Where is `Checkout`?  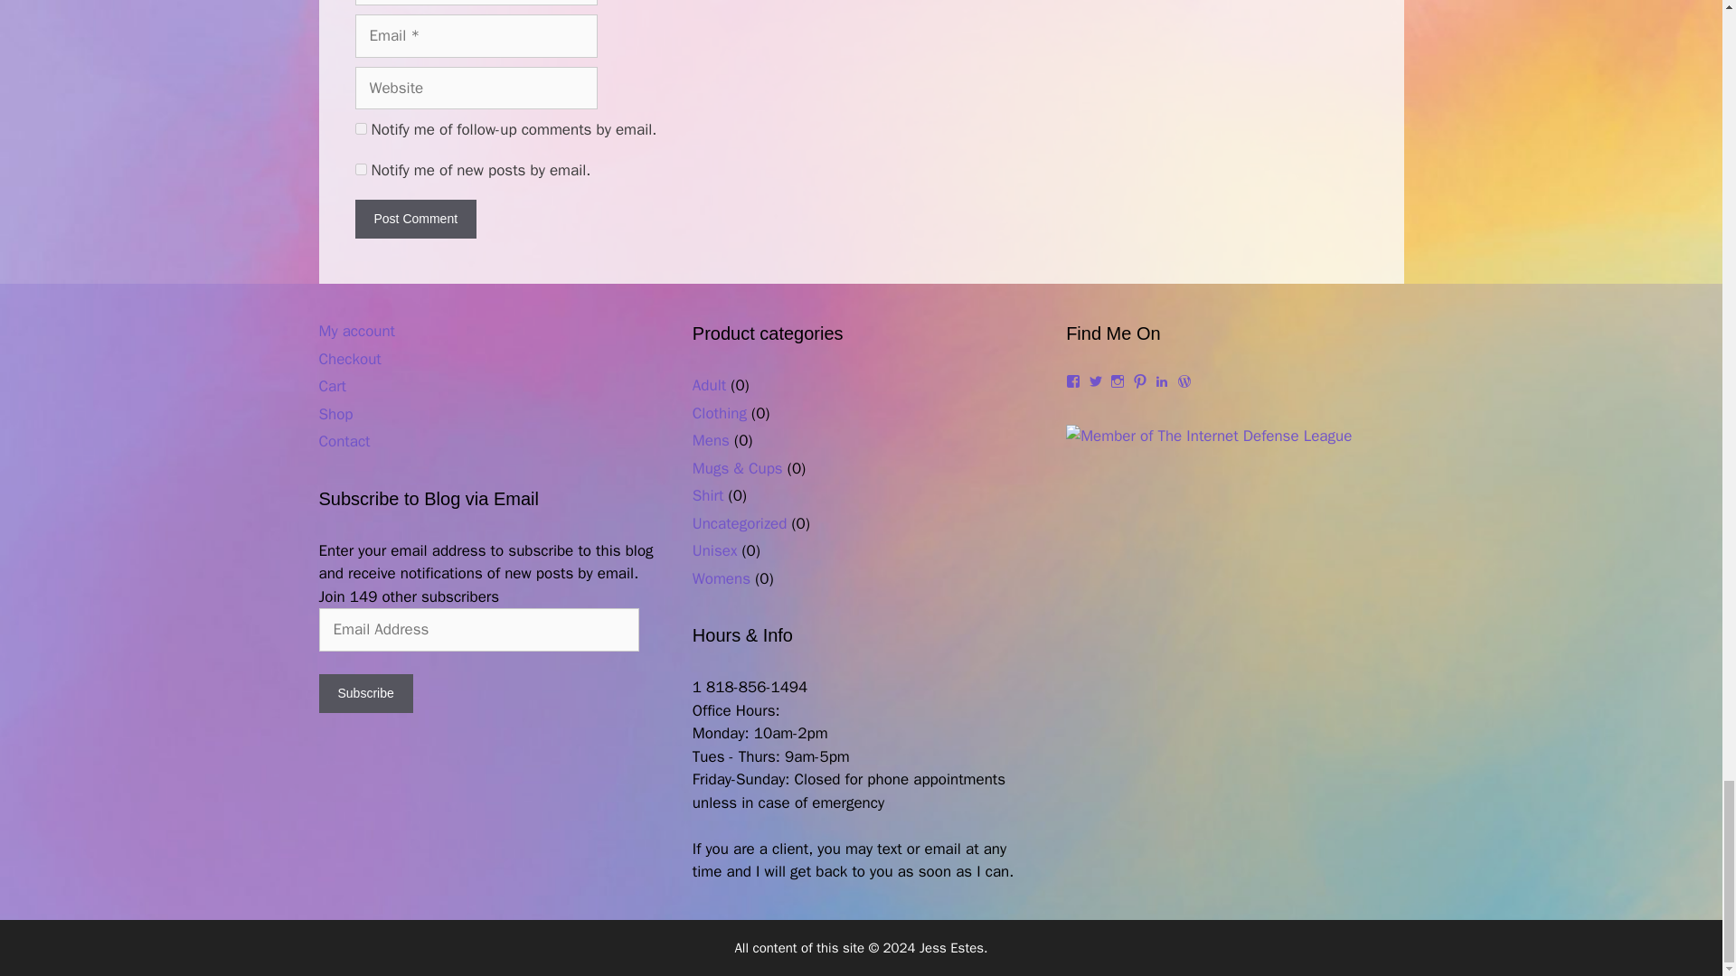
Checkout is located at coordinates (349, 359).